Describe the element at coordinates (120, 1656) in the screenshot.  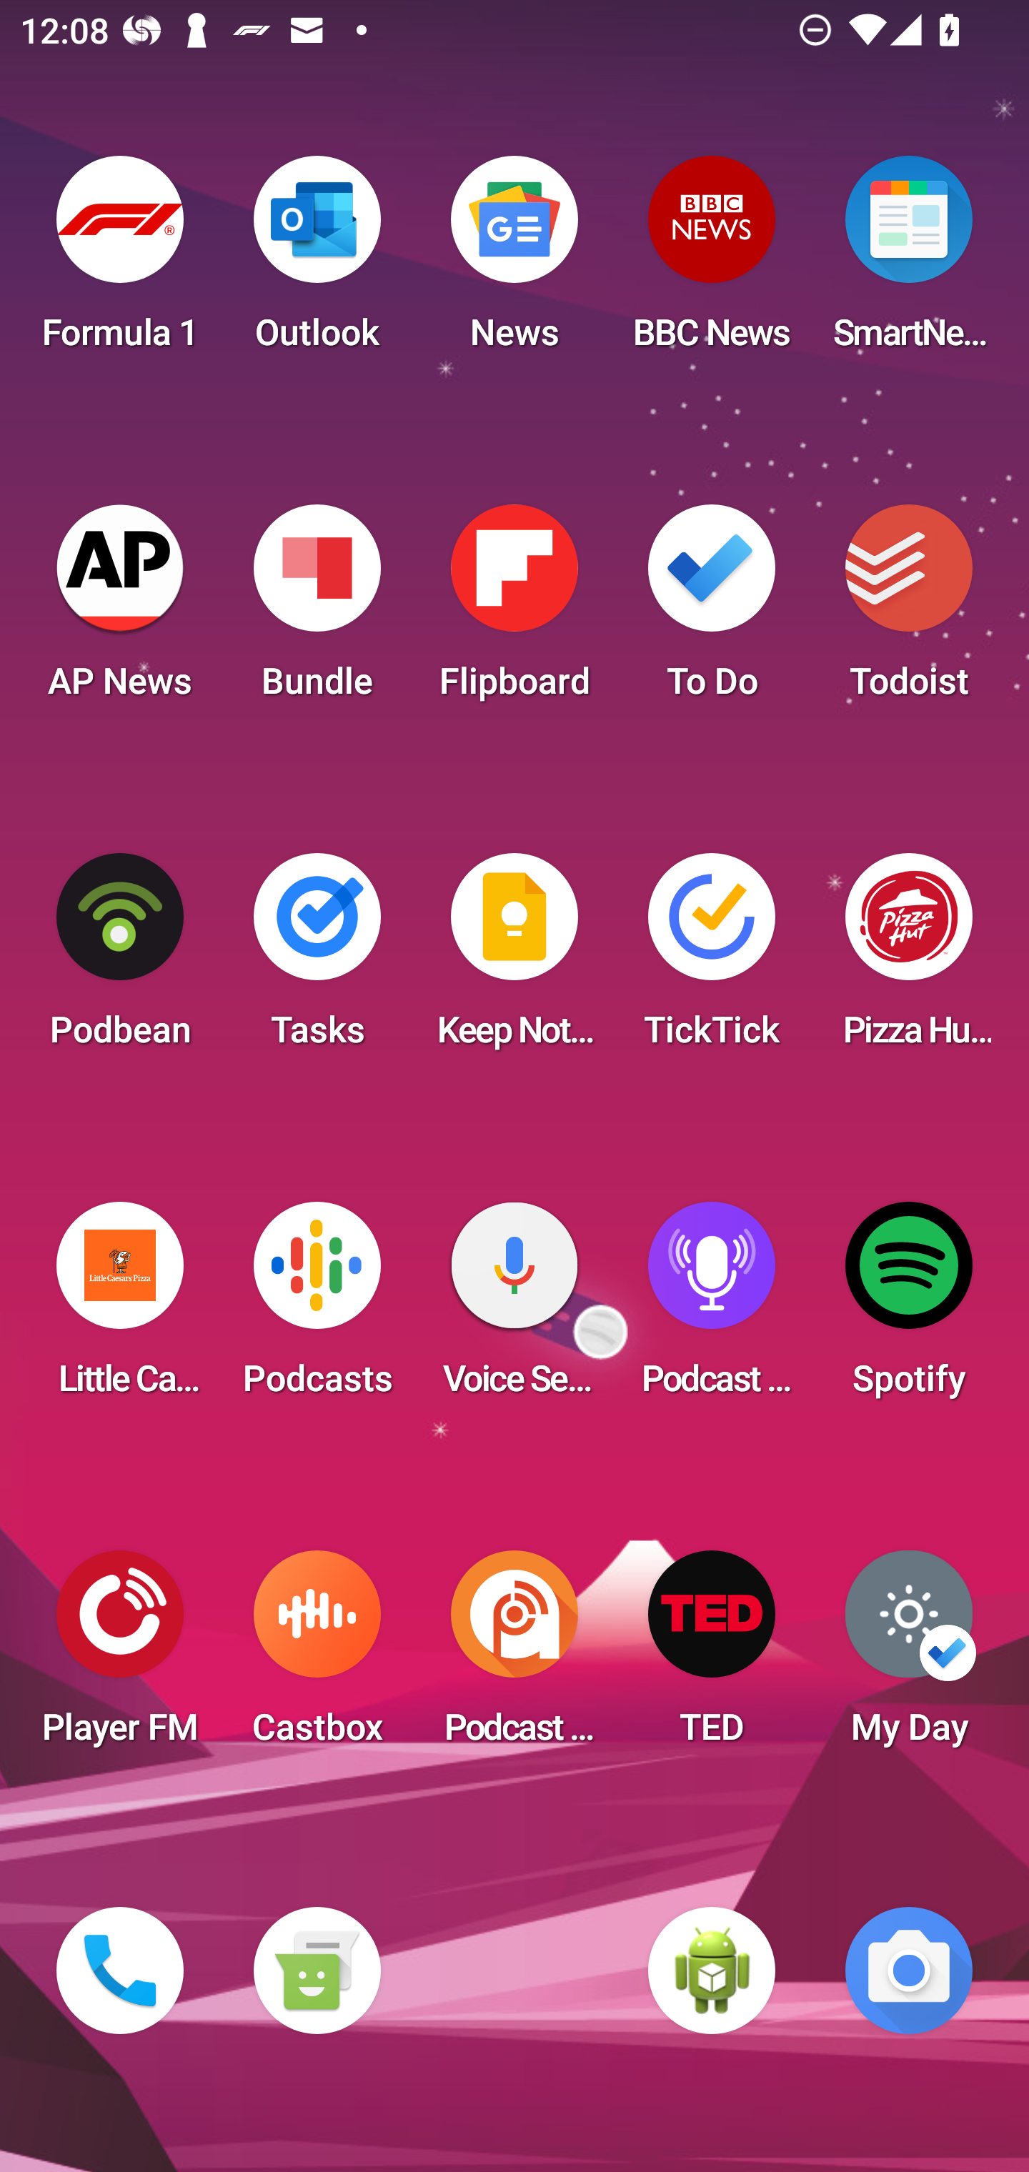
I see `Player FM` at that location.